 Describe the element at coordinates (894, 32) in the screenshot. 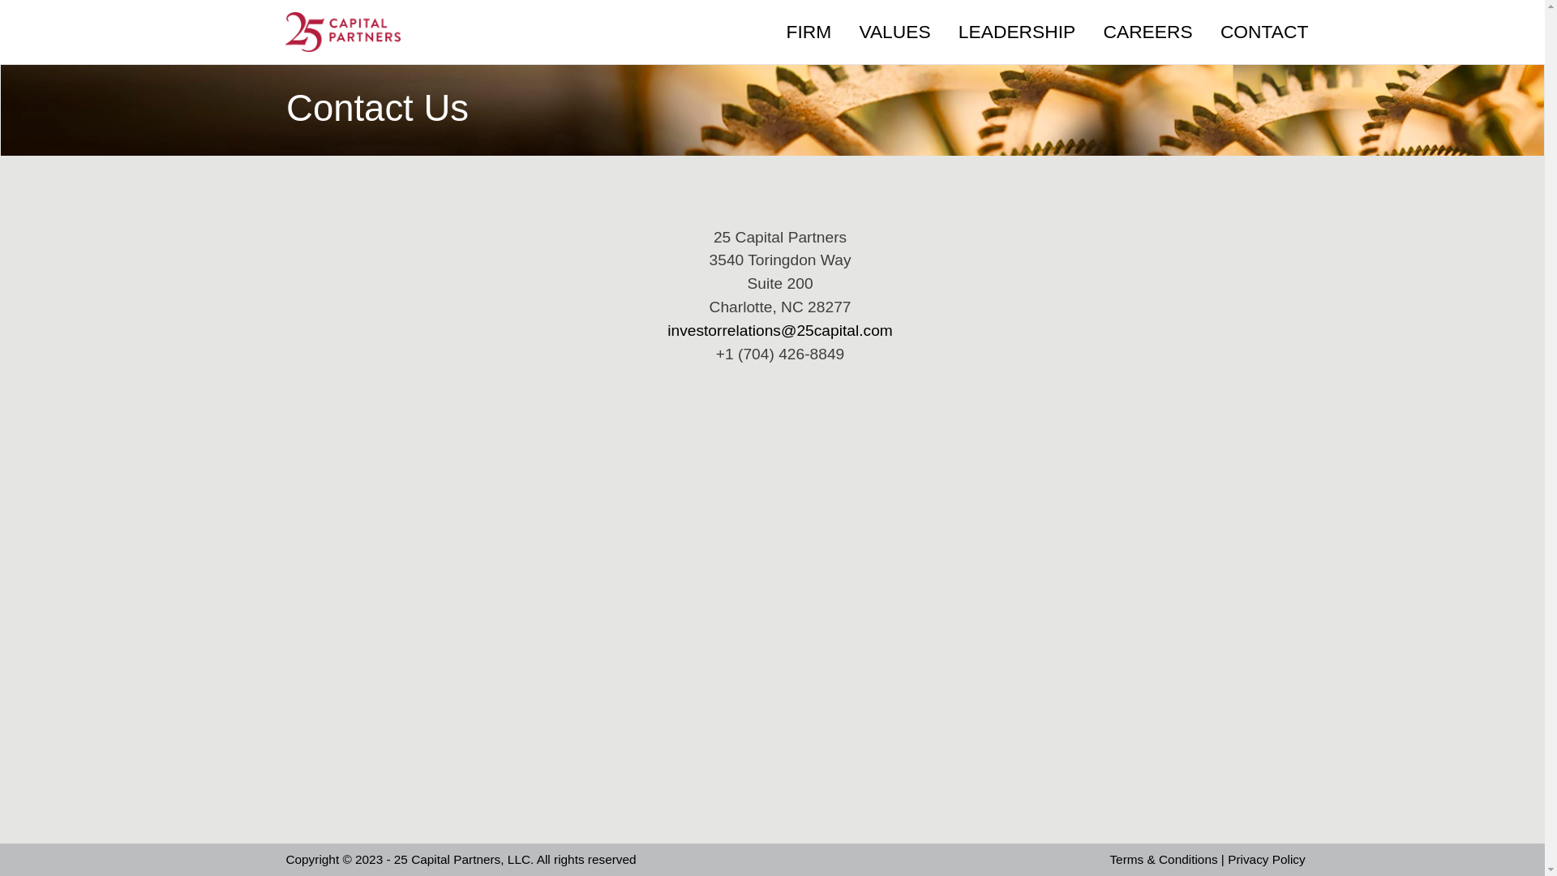

I see `VALUES` at that location.